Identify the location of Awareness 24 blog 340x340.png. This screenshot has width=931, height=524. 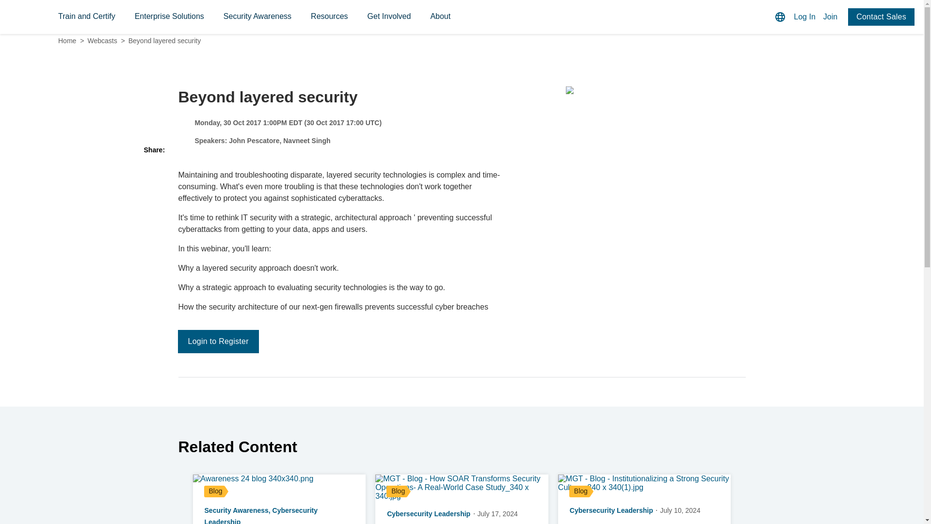
(279, 478).